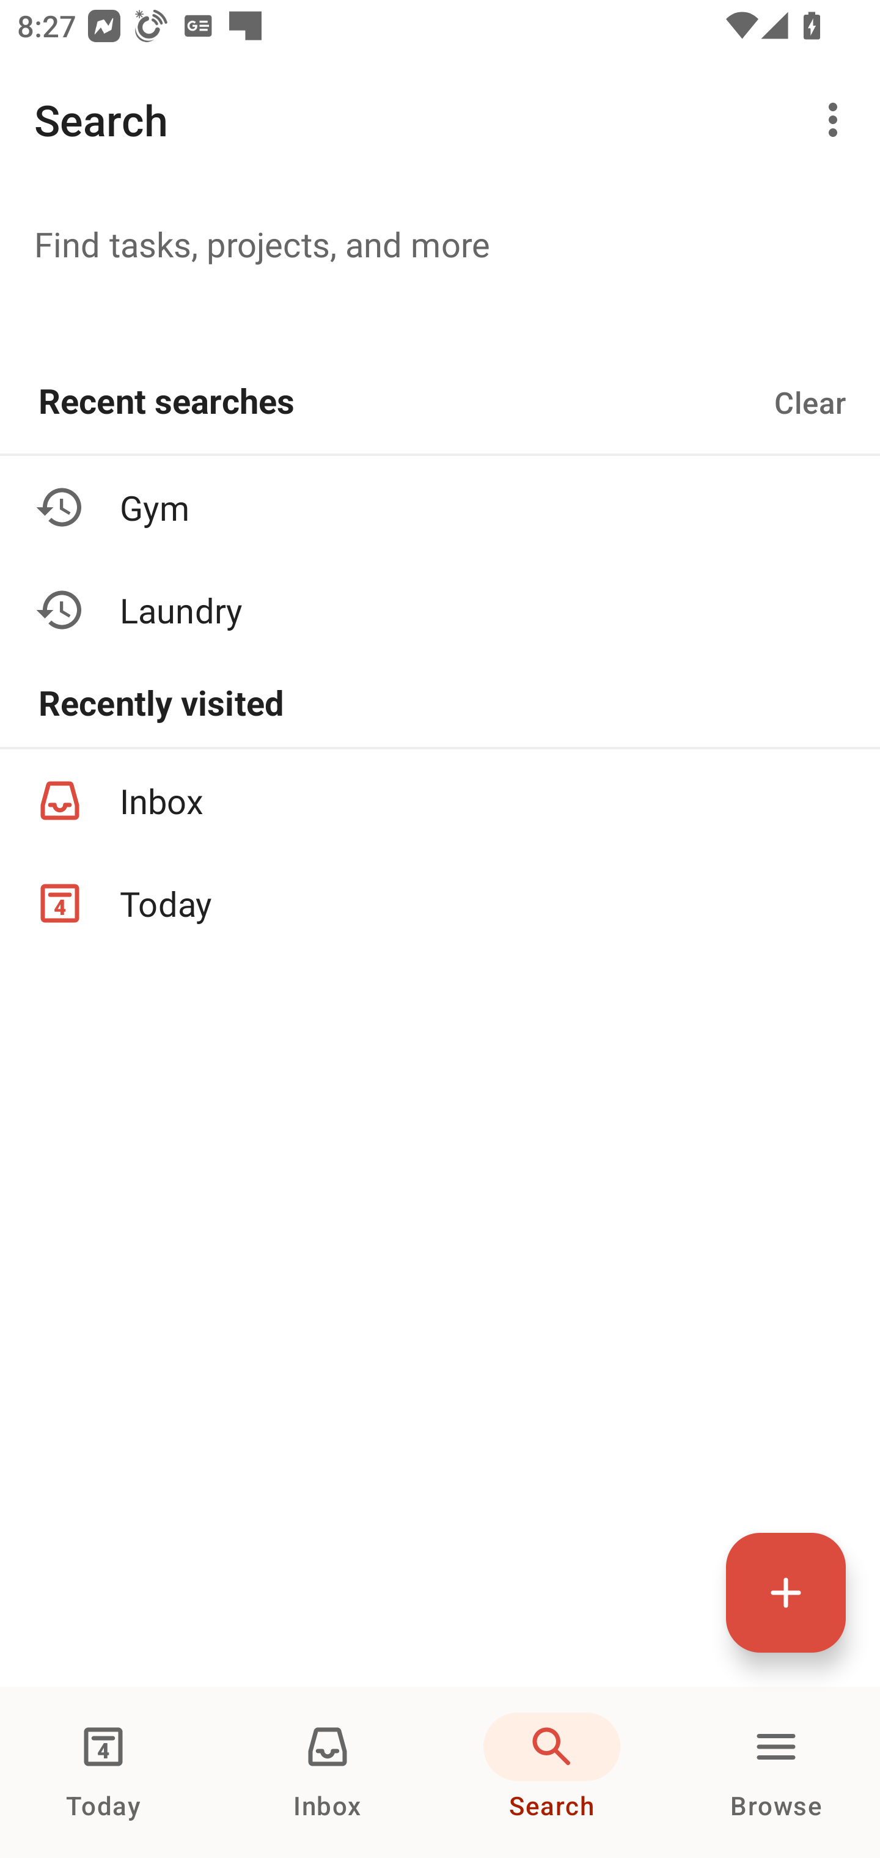 The width and height of the screenshot is (880, 1858). Describe the element at coordinates (103, 1772) in the screenshot. I see `Today` at that location.